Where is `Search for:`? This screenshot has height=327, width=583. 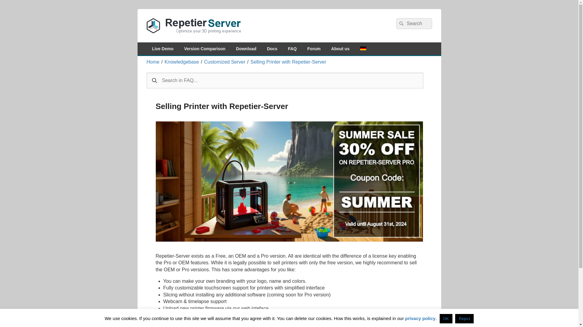 Search for: is located at coordinates (414, 24).